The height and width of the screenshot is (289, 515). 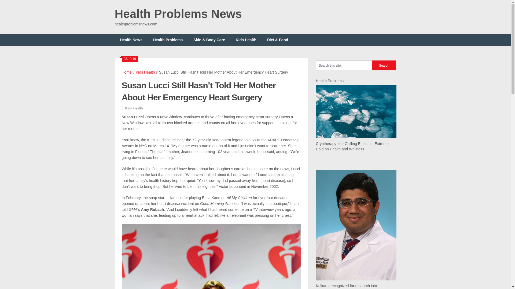 I want to click on Kids Health, so click(x=246, y=40).